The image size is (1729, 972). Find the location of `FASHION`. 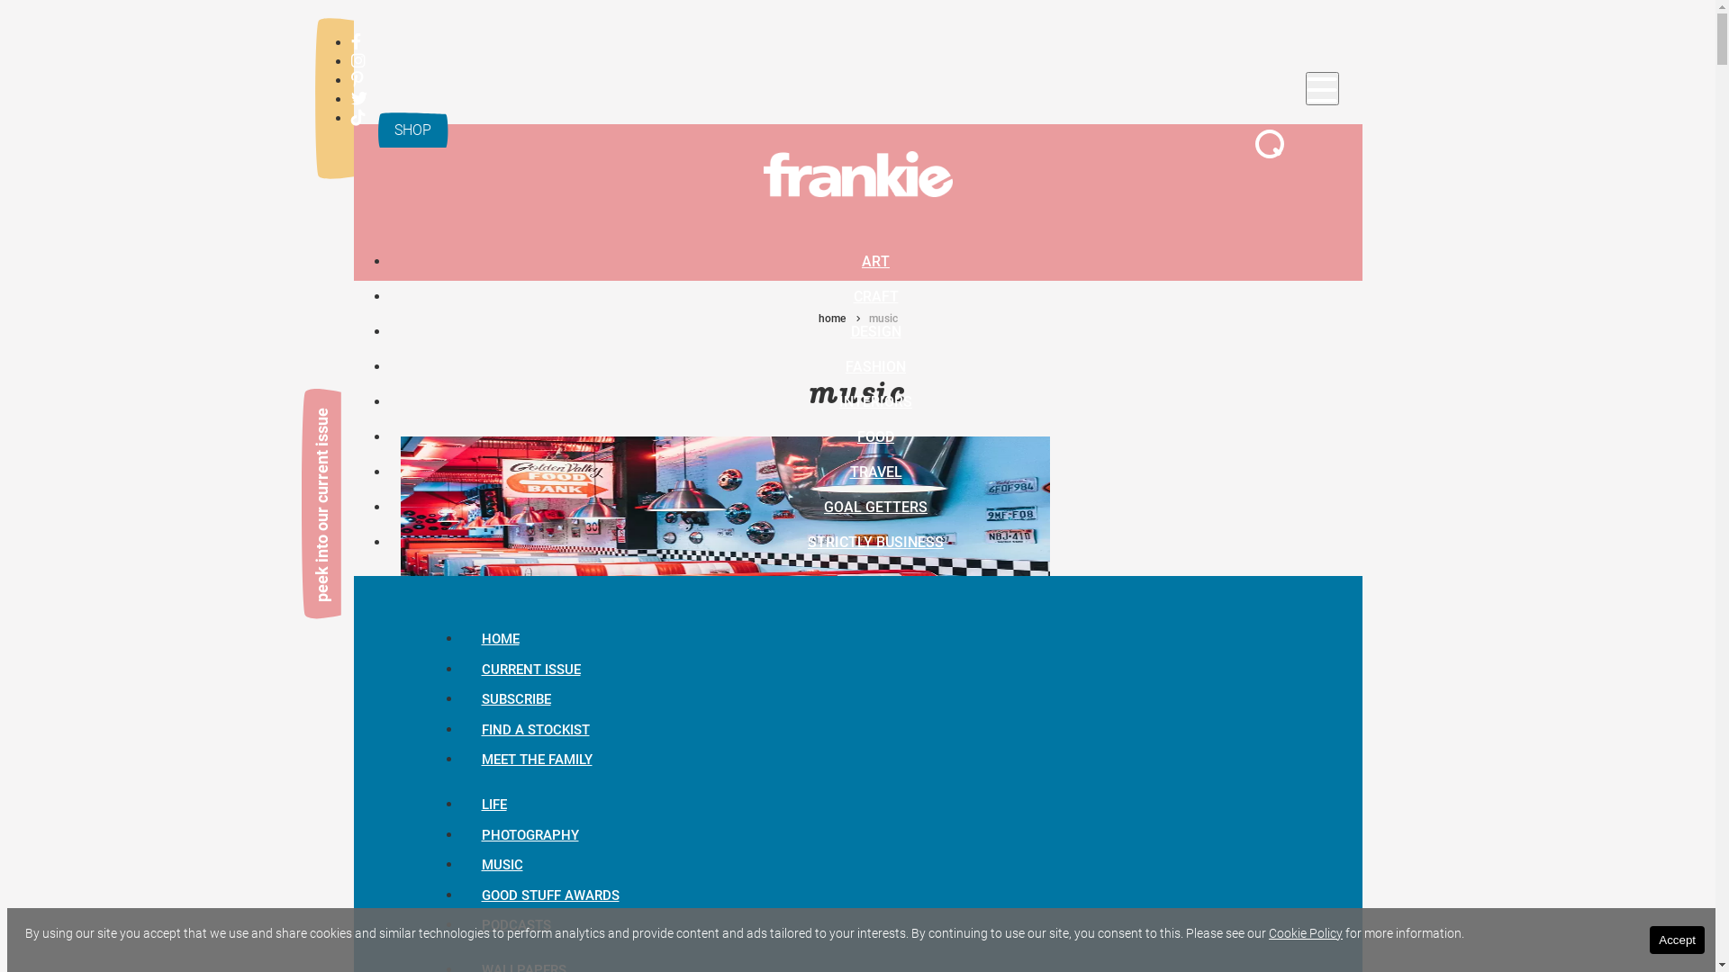

FASHION is located at coordinates (875, 365).